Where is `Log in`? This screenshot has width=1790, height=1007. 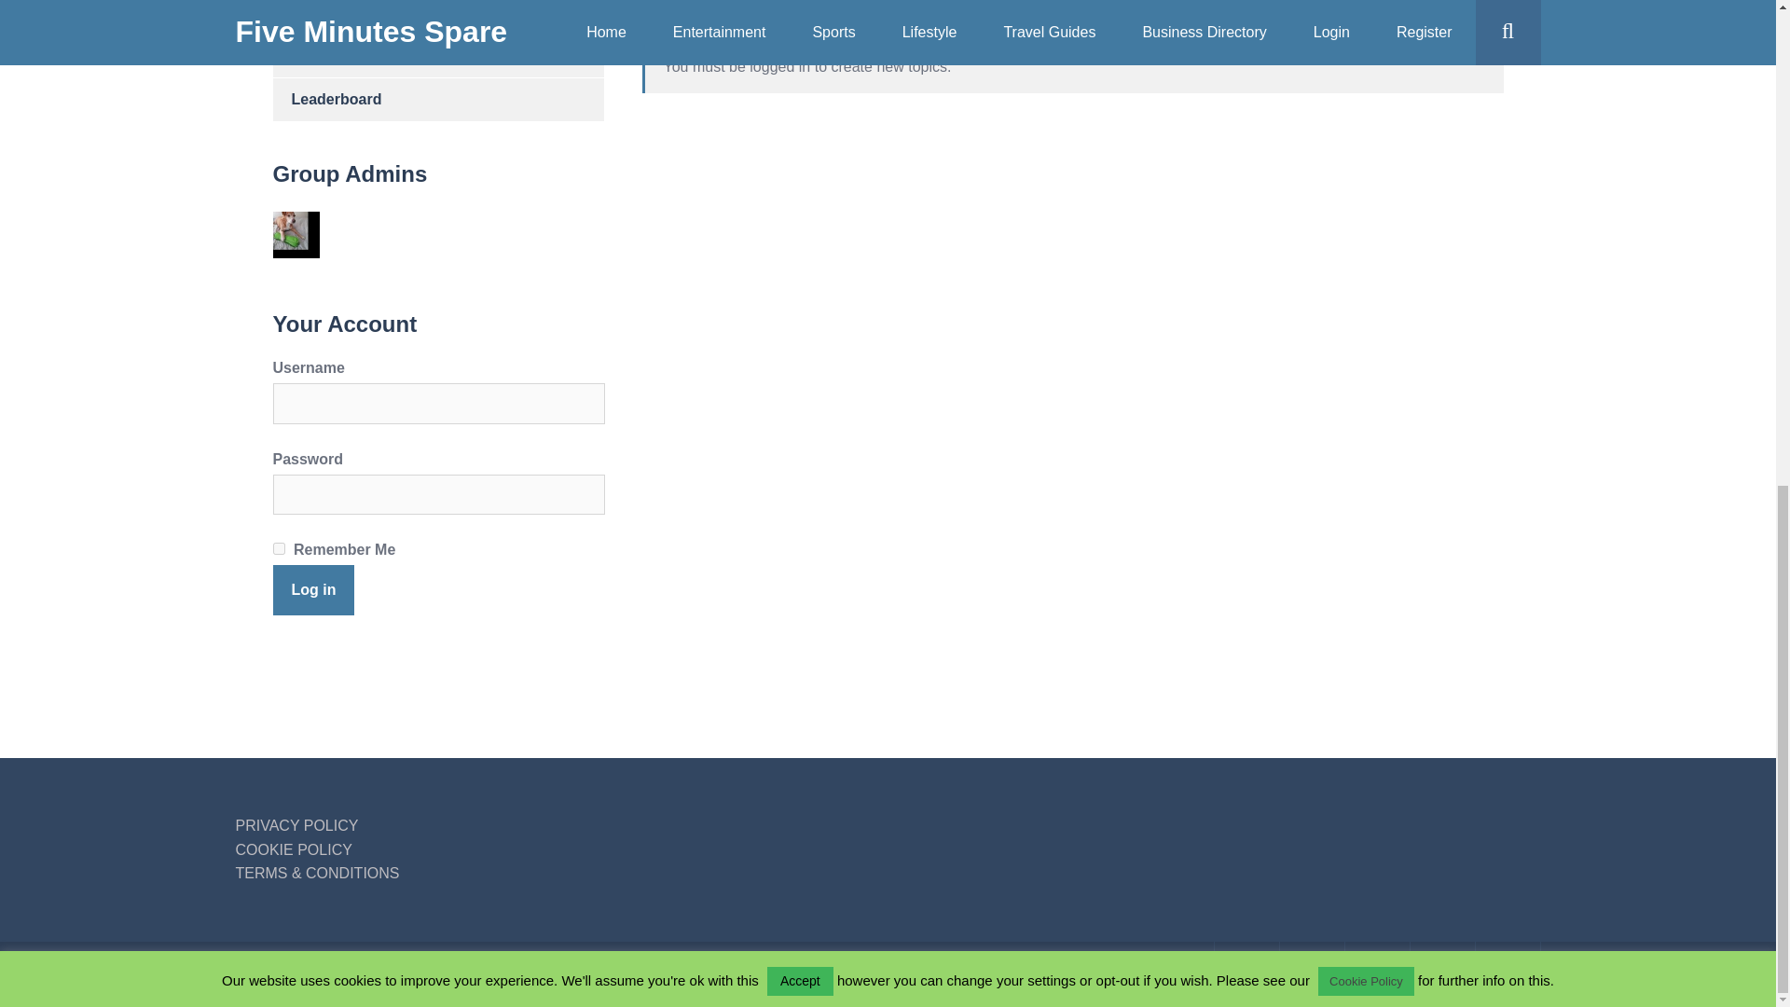
Log in is located at coordinates (313, 589).